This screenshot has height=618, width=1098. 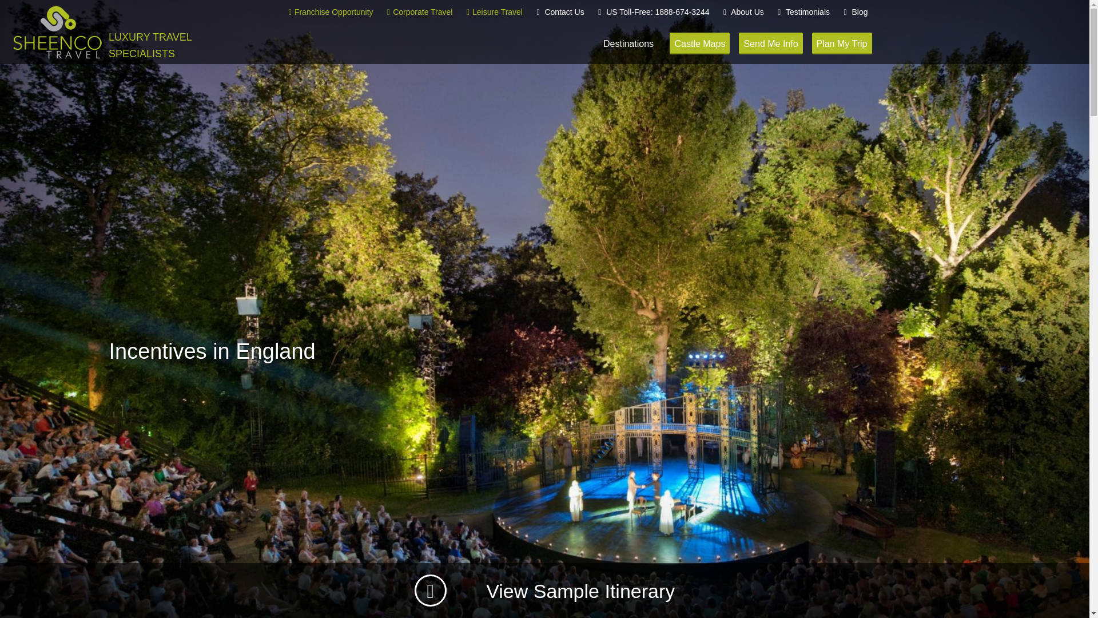 I want to click on Plan My Trip, so click(x=842, y=43).